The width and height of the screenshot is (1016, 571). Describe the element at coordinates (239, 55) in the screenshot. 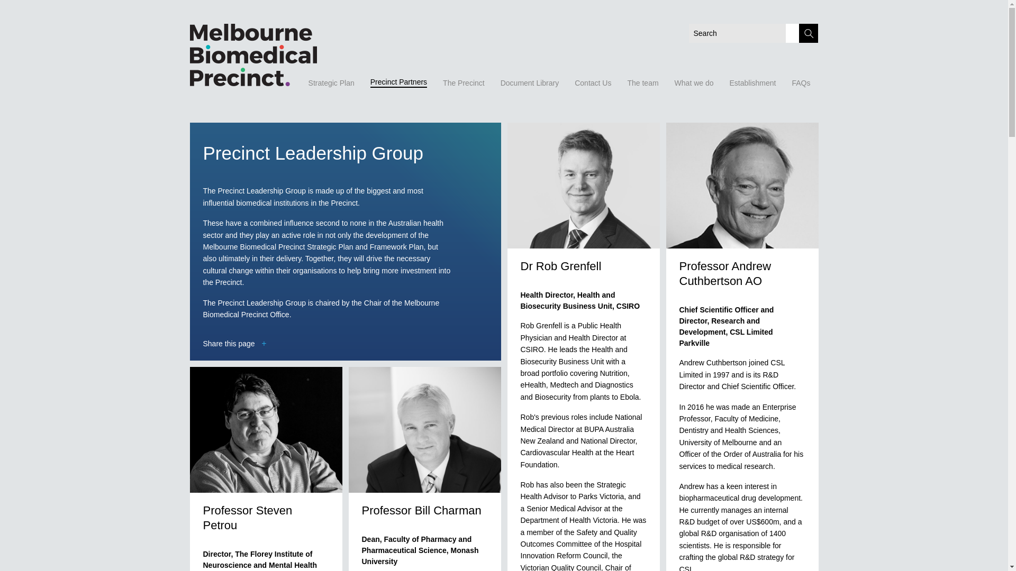

I see `Home` at that location.